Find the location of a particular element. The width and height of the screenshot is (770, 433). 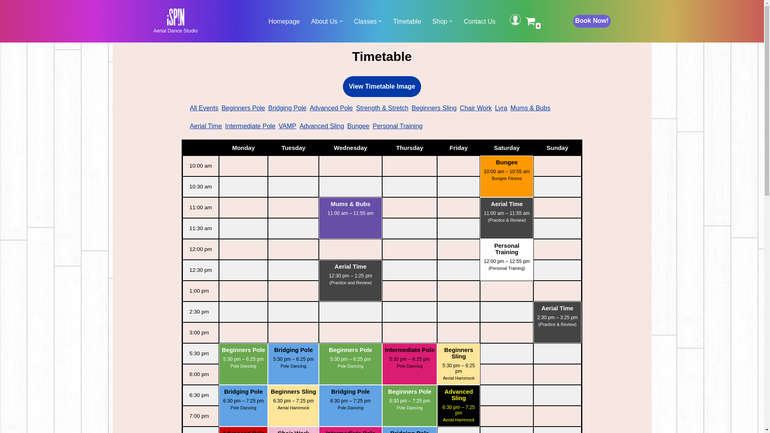

Beginners Sling is located at coordinates (459, 353).